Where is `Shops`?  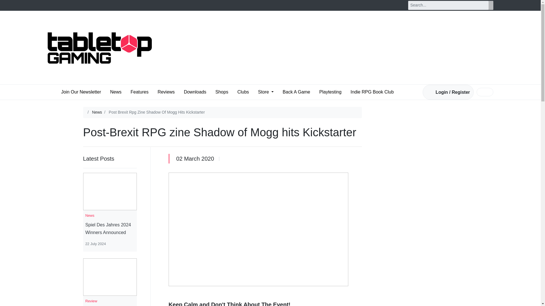 Shops is located at coordinates (222, 92).